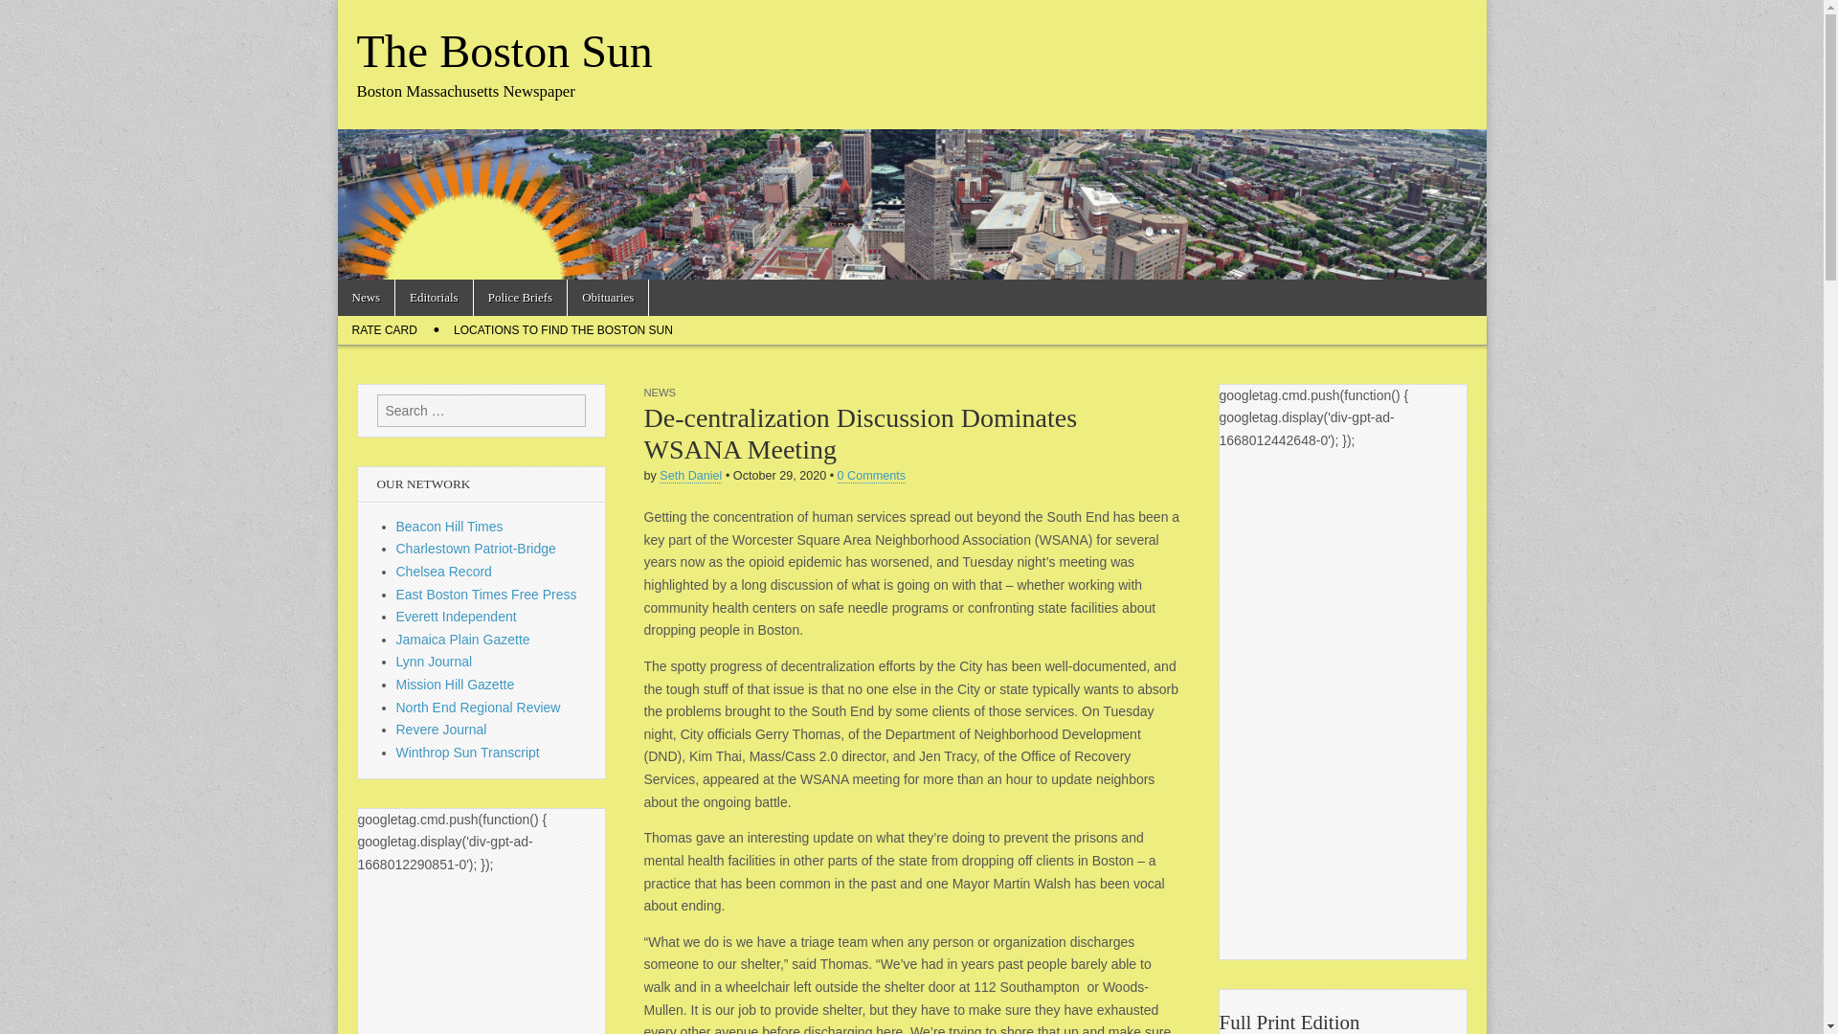 This screenshot has width=1838, height=1034. Describe the element at coordinates (871, 477) in the screenshot. I see `0 Comments` at that location.